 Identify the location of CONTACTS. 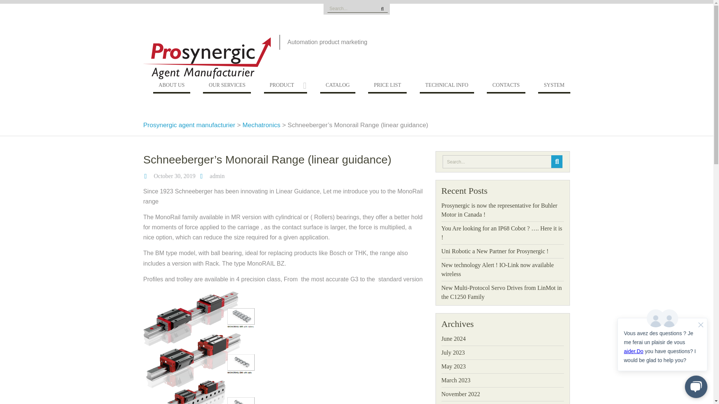
(506, 87).